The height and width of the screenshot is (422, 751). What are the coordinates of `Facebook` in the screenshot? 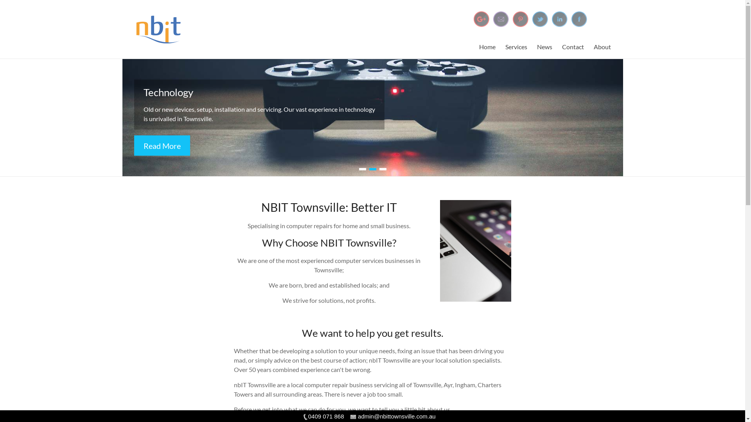 It's located at (579, 19).